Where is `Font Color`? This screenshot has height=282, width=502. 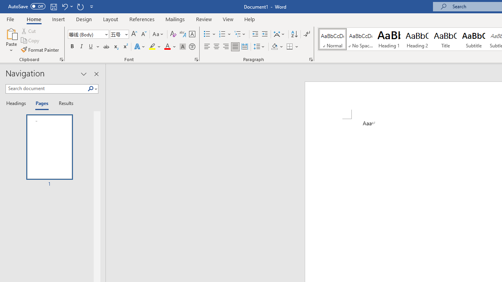 Font Color is located at coordinates (170, 47).